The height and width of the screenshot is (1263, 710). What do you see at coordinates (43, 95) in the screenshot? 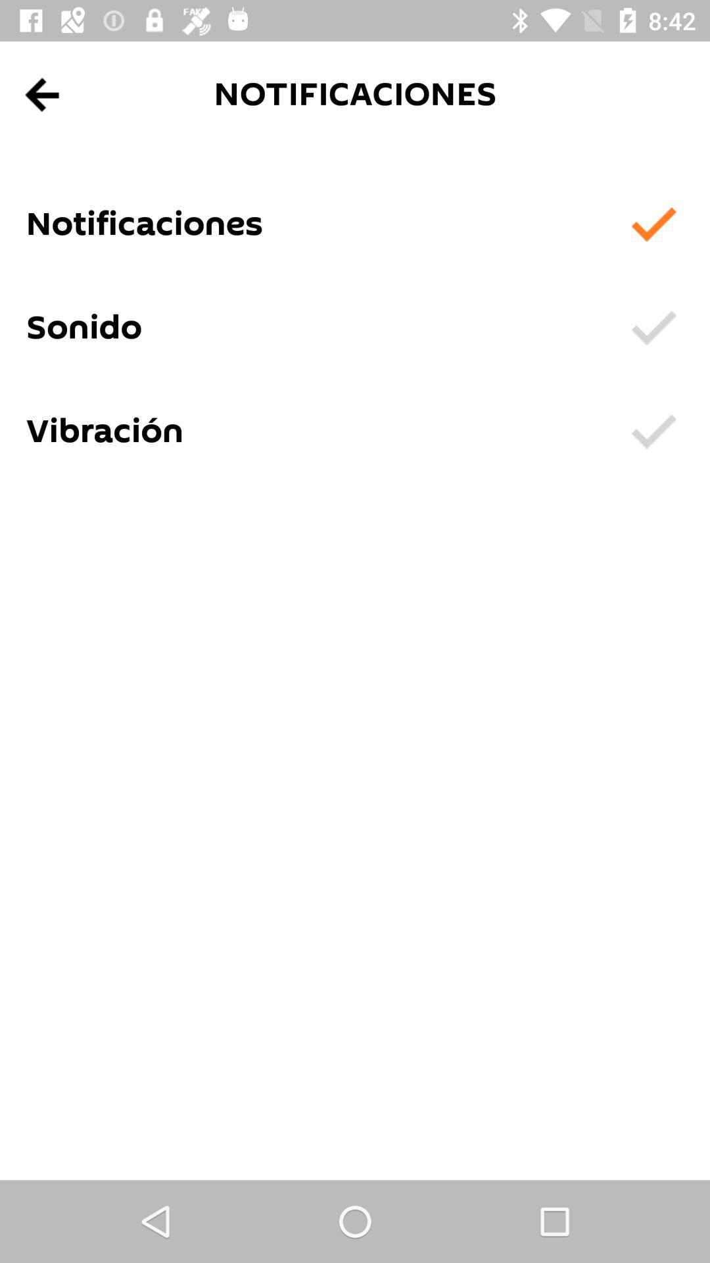
I see `turn on icon at the top left corner` at bounding box center [43, 95].